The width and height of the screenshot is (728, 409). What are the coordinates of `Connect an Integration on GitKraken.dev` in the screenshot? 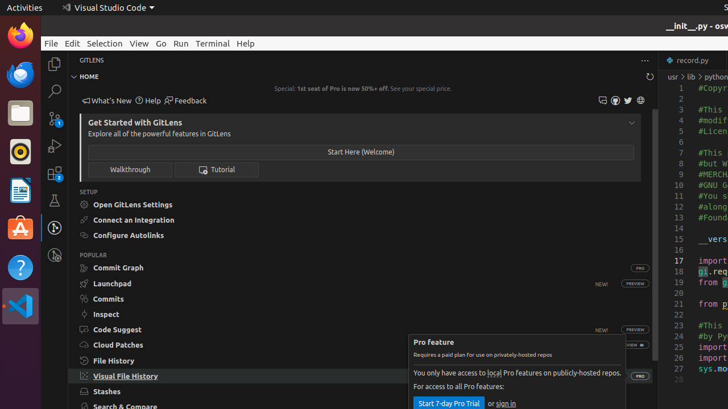 It's located at (361, 220).